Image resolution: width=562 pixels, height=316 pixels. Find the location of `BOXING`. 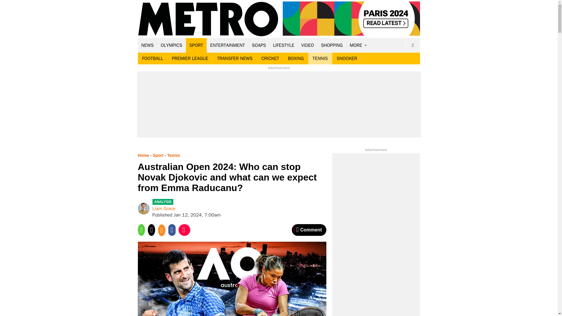

BOXING is located at coordinates (296, 59).